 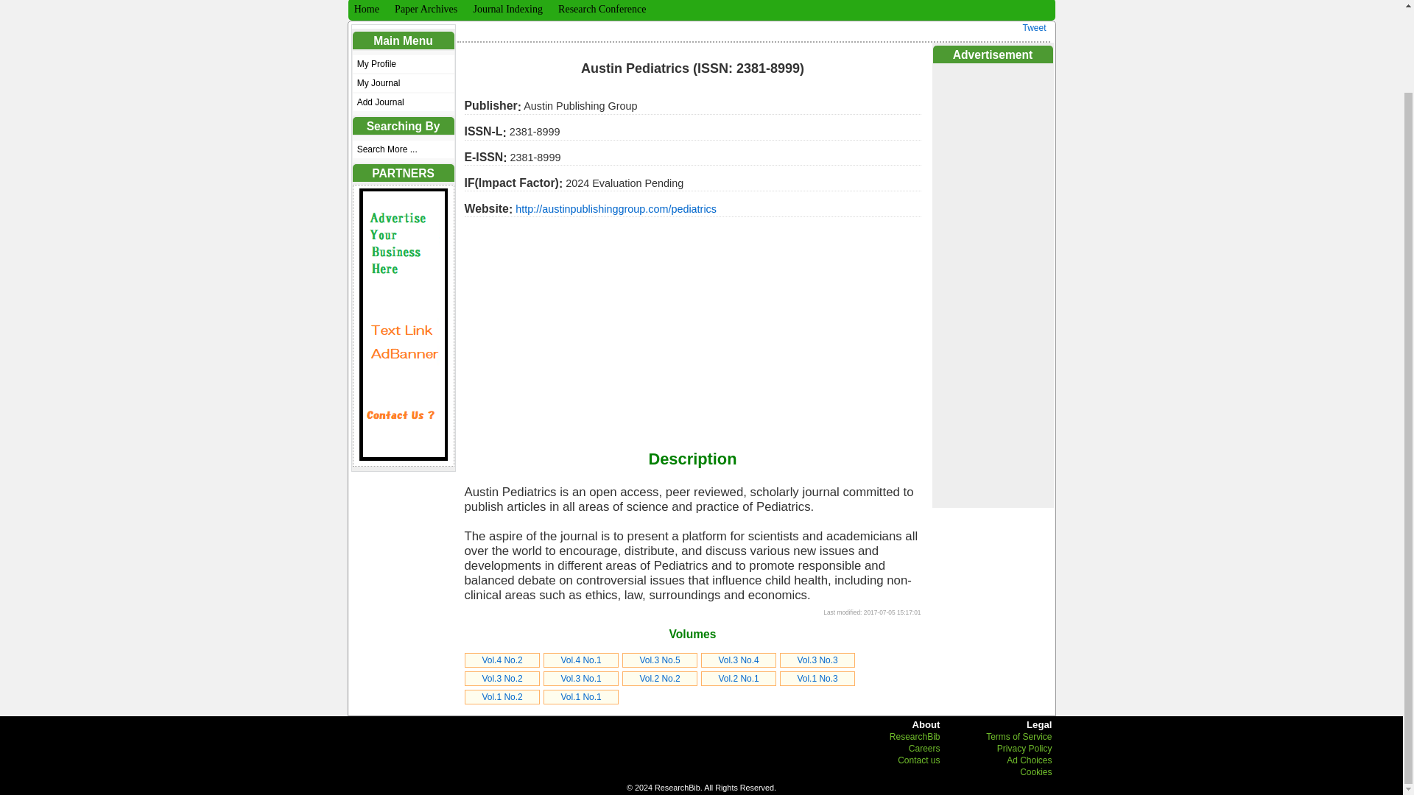 What do you see at coordinates (502, 678) in the screenshot?
I see `Vol.3 No.2` at bounding box center [502, 678].